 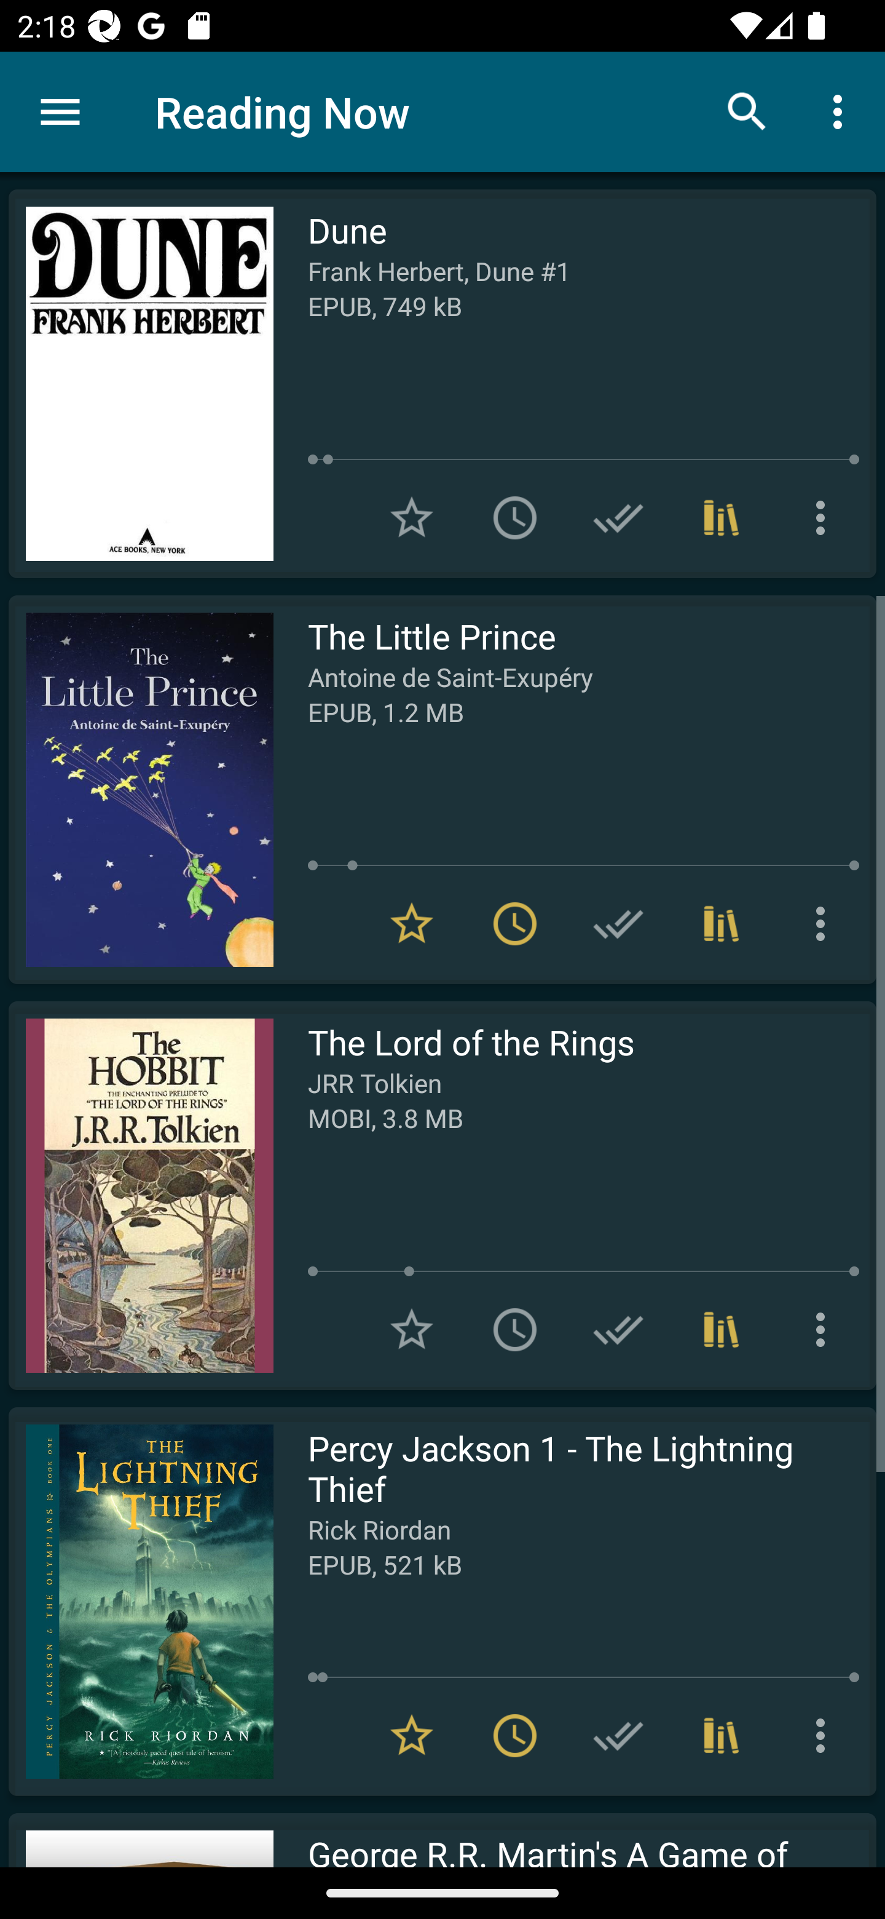 What do you see at coordinates (141, 1195) in the screenshot?
I see `Read The Lord of the Rings` at bounding box center [141, 1195].